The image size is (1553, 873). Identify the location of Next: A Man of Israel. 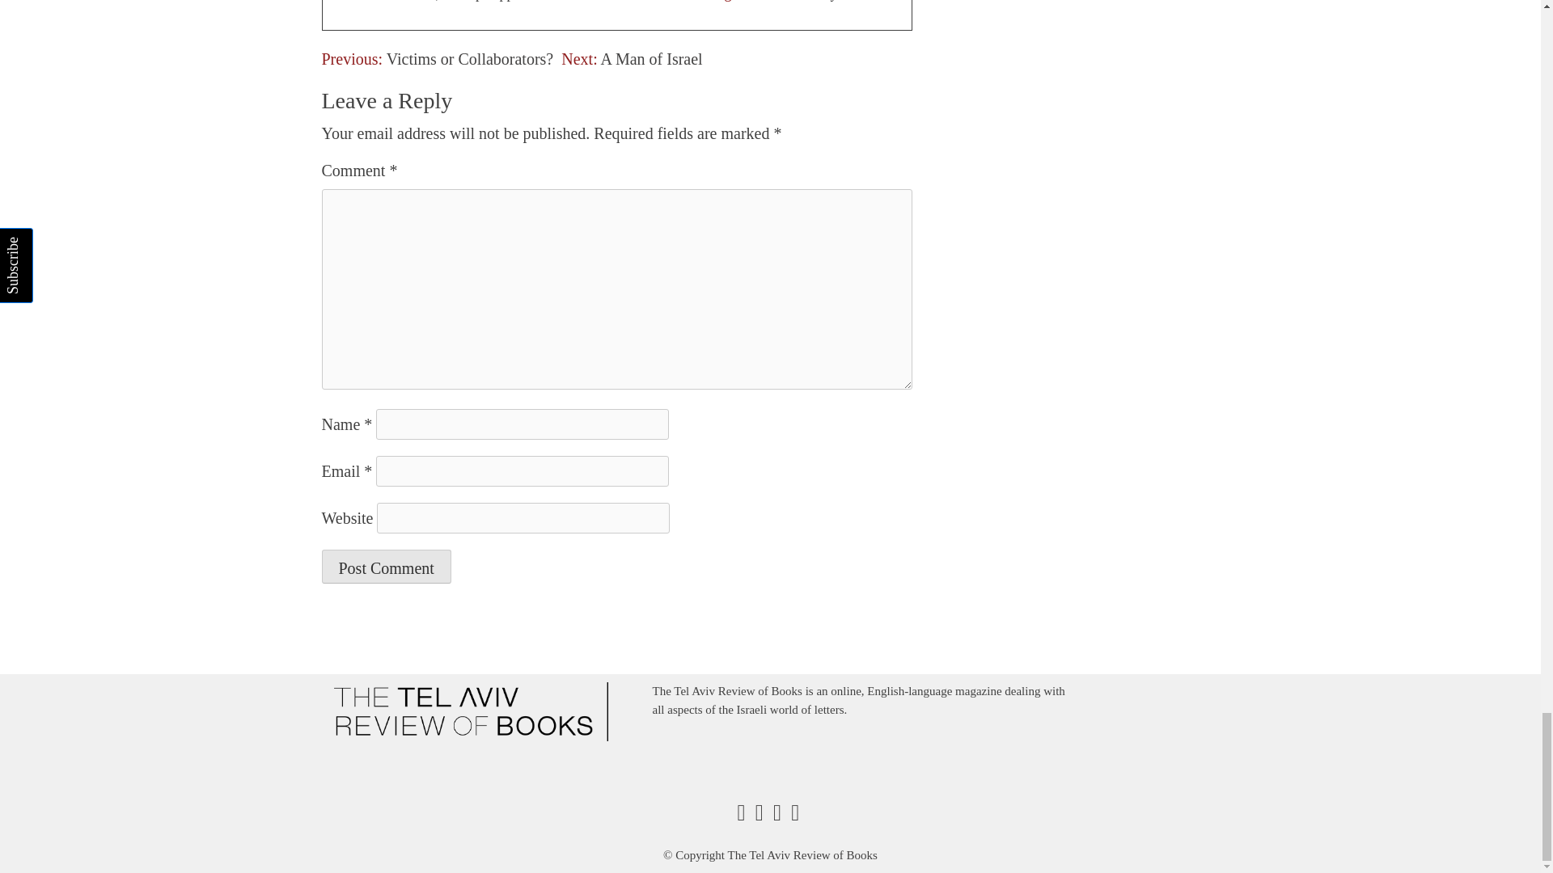
(631, 58).